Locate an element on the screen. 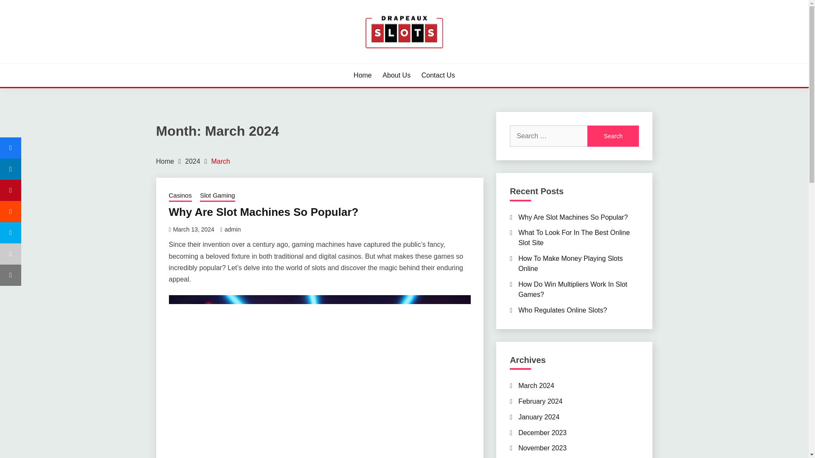  2024 is located at coordinates (193, 161).